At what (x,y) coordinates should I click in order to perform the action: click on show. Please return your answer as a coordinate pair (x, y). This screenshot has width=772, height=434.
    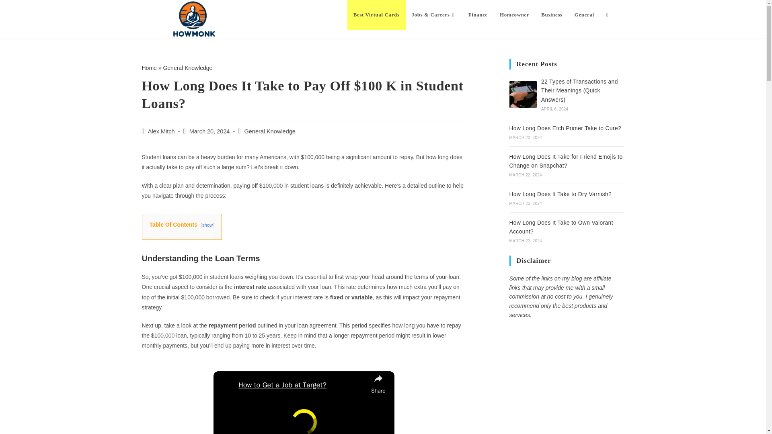
    Looking at the image, I should click on (207, 225).